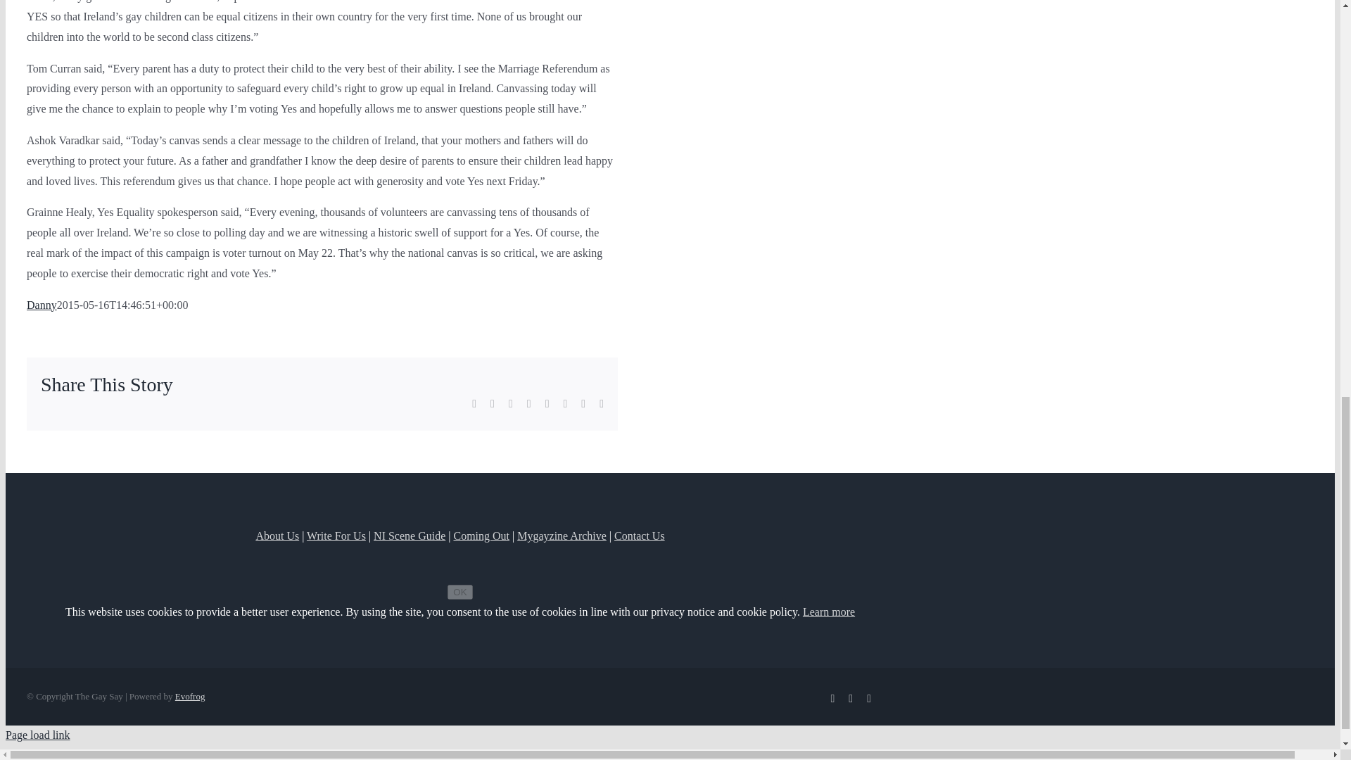  What do you see at coordinates (639, 536) in the screenshot?
I see `Contact Us` at bounding box center [639, 536].